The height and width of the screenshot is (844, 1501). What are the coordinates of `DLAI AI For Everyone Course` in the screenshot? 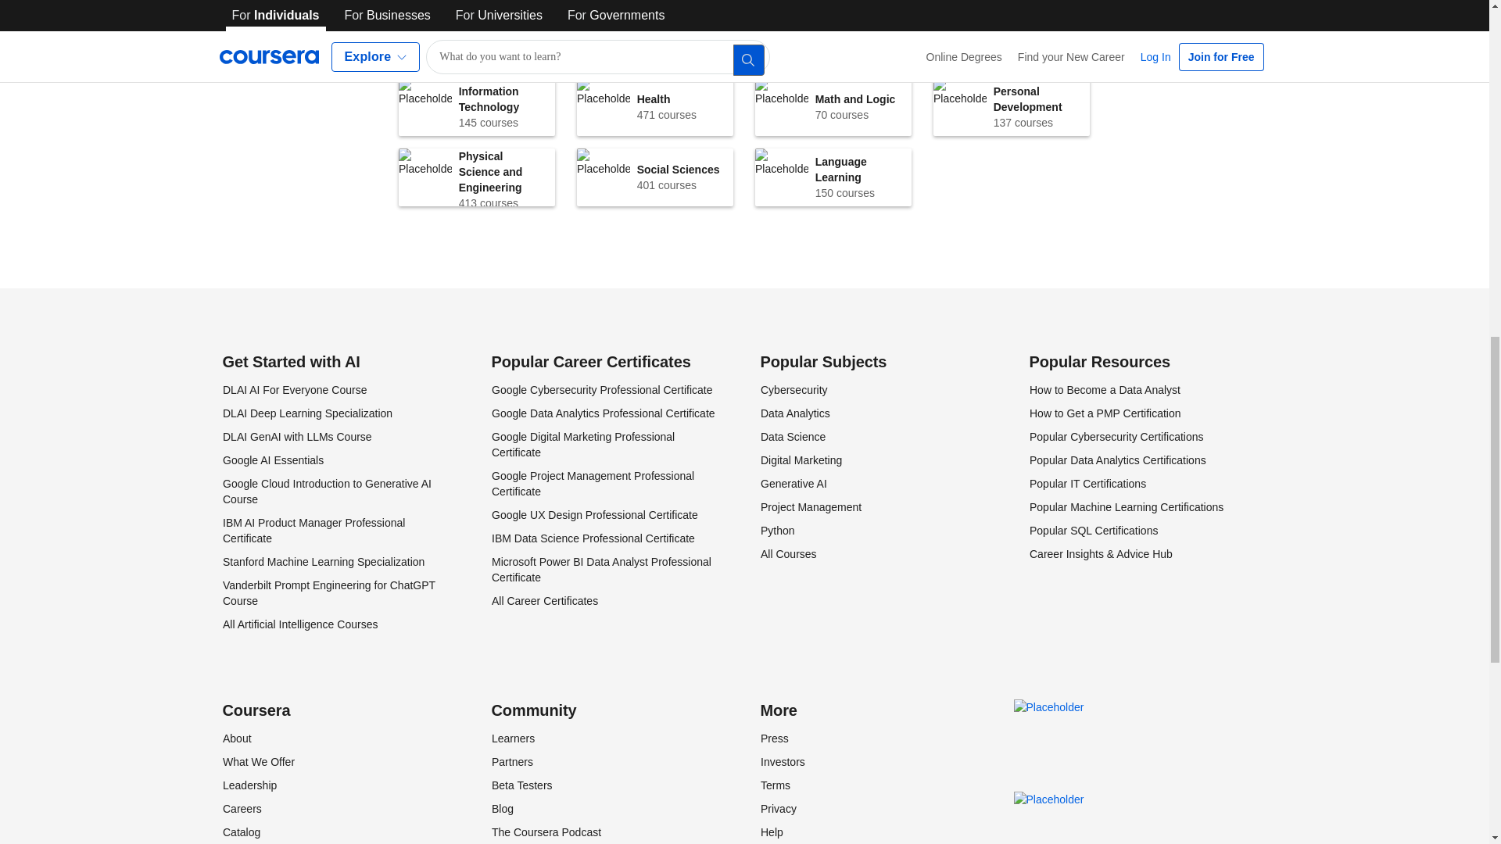 It's located at (477, 36).